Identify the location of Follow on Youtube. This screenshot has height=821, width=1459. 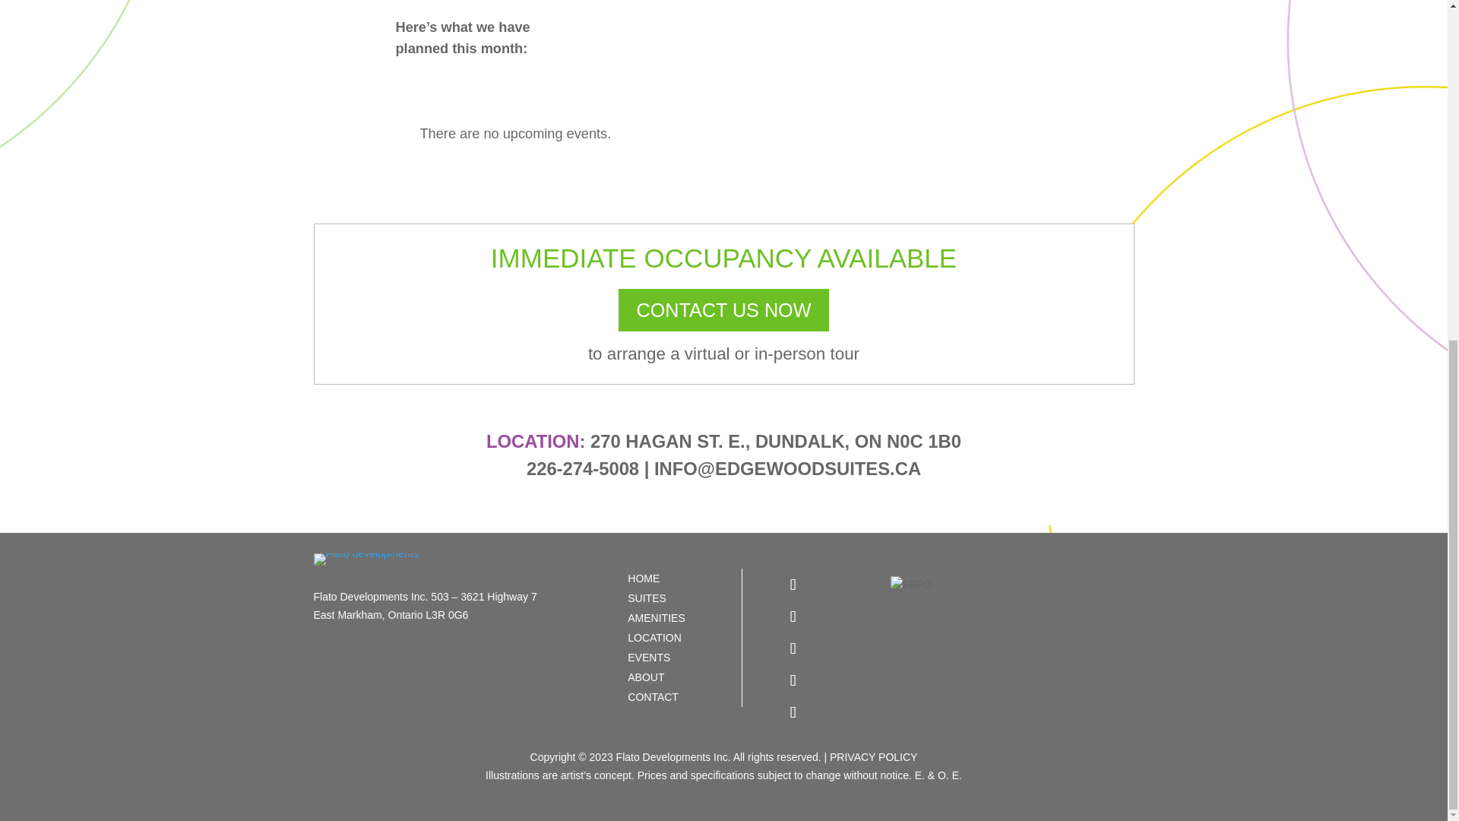
(793, 712).